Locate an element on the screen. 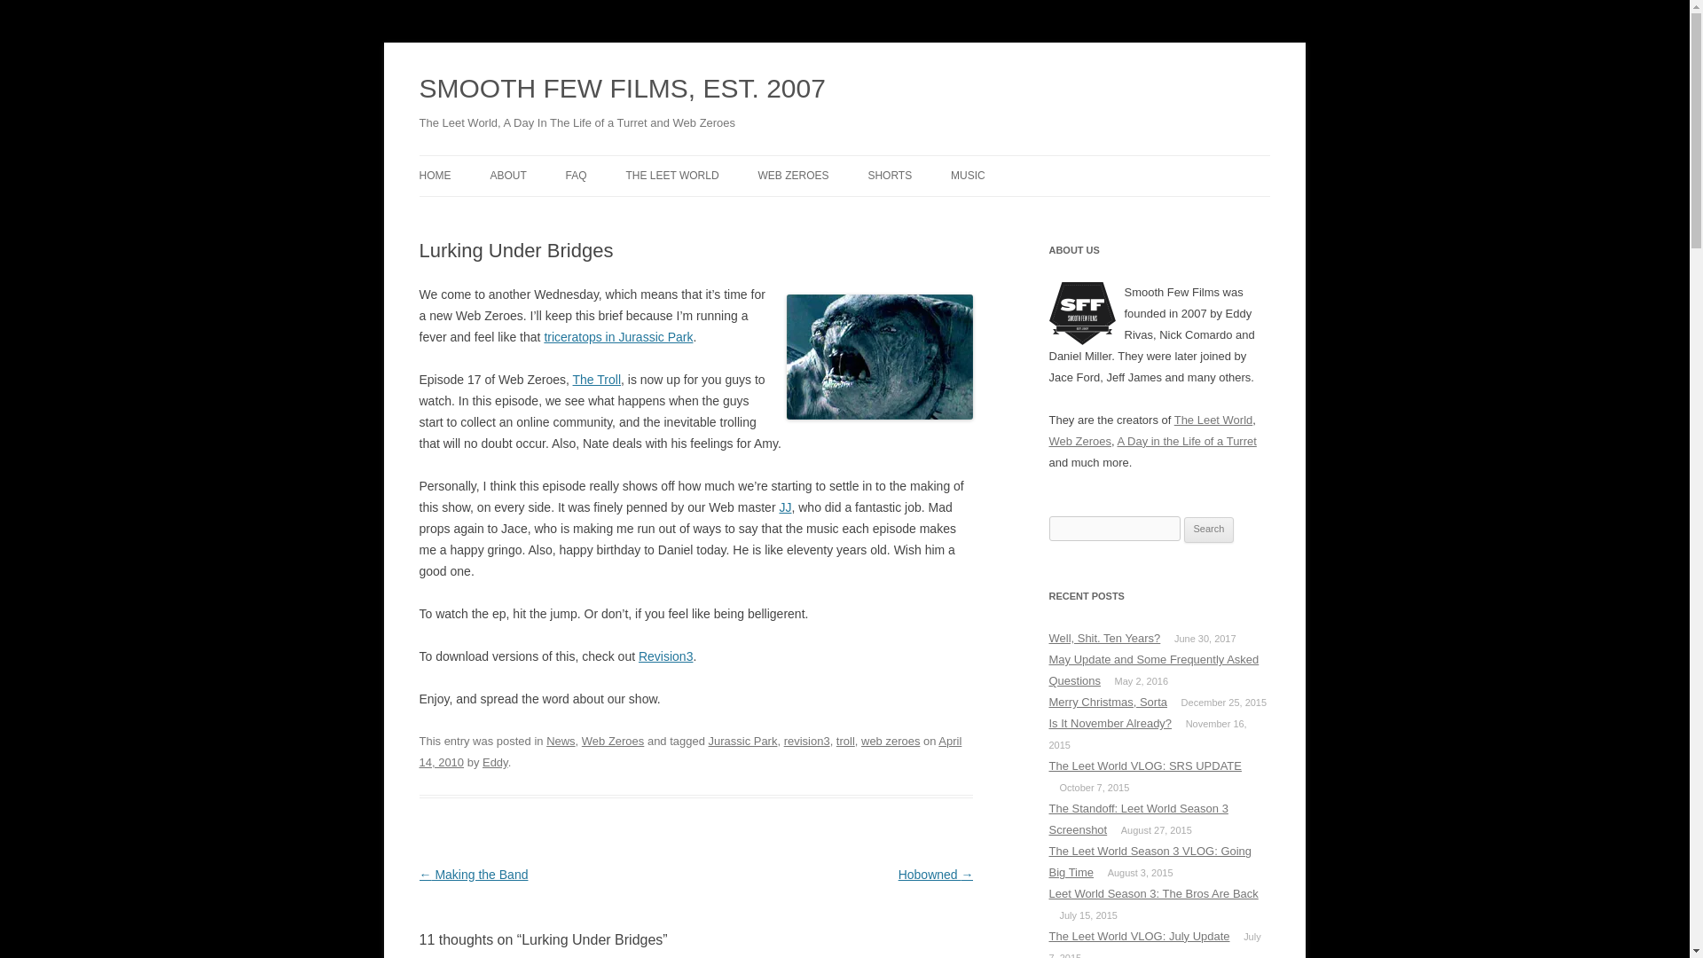 The image size is (1703, 958). View all posts by Eddy is located at coordinates (495, 763).